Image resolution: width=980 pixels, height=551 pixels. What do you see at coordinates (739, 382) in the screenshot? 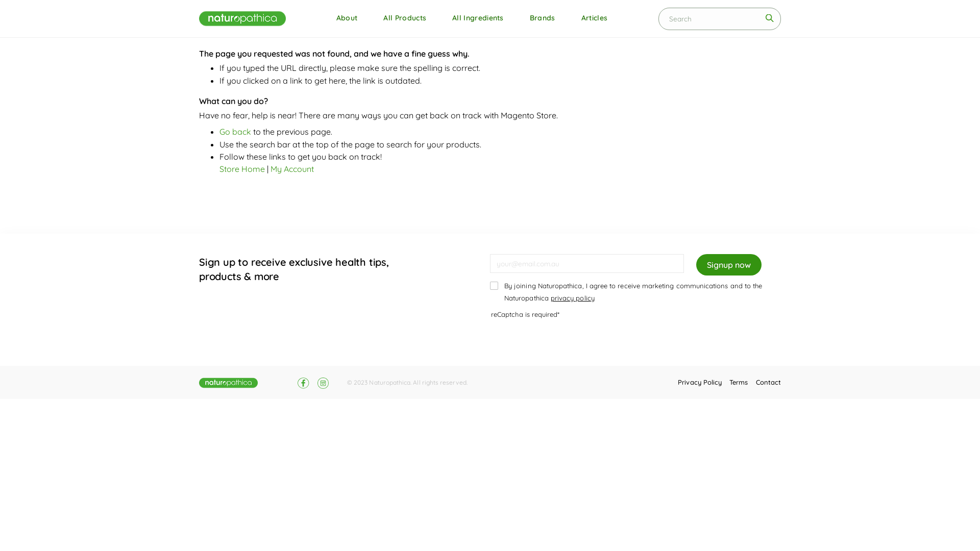
I see `Terms` at bounding box center [739, 382].